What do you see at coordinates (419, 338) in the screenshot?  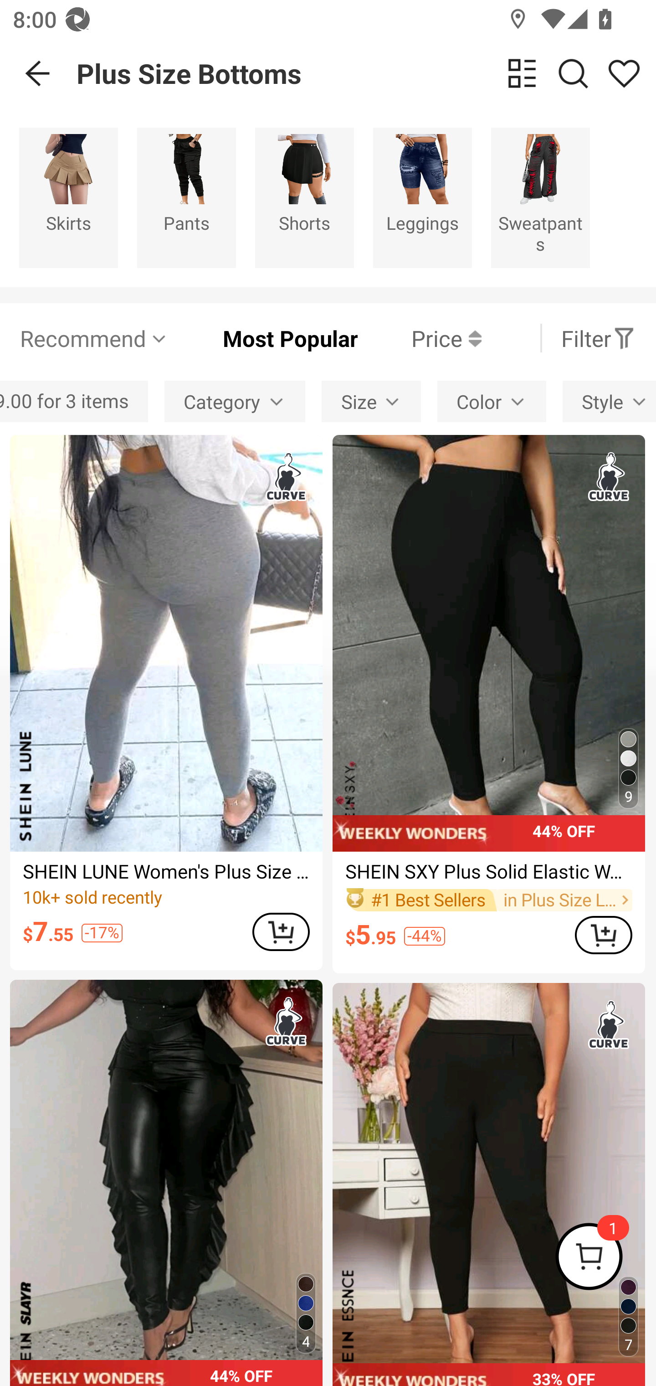 I see `Price` at bounding box center [419, 338].